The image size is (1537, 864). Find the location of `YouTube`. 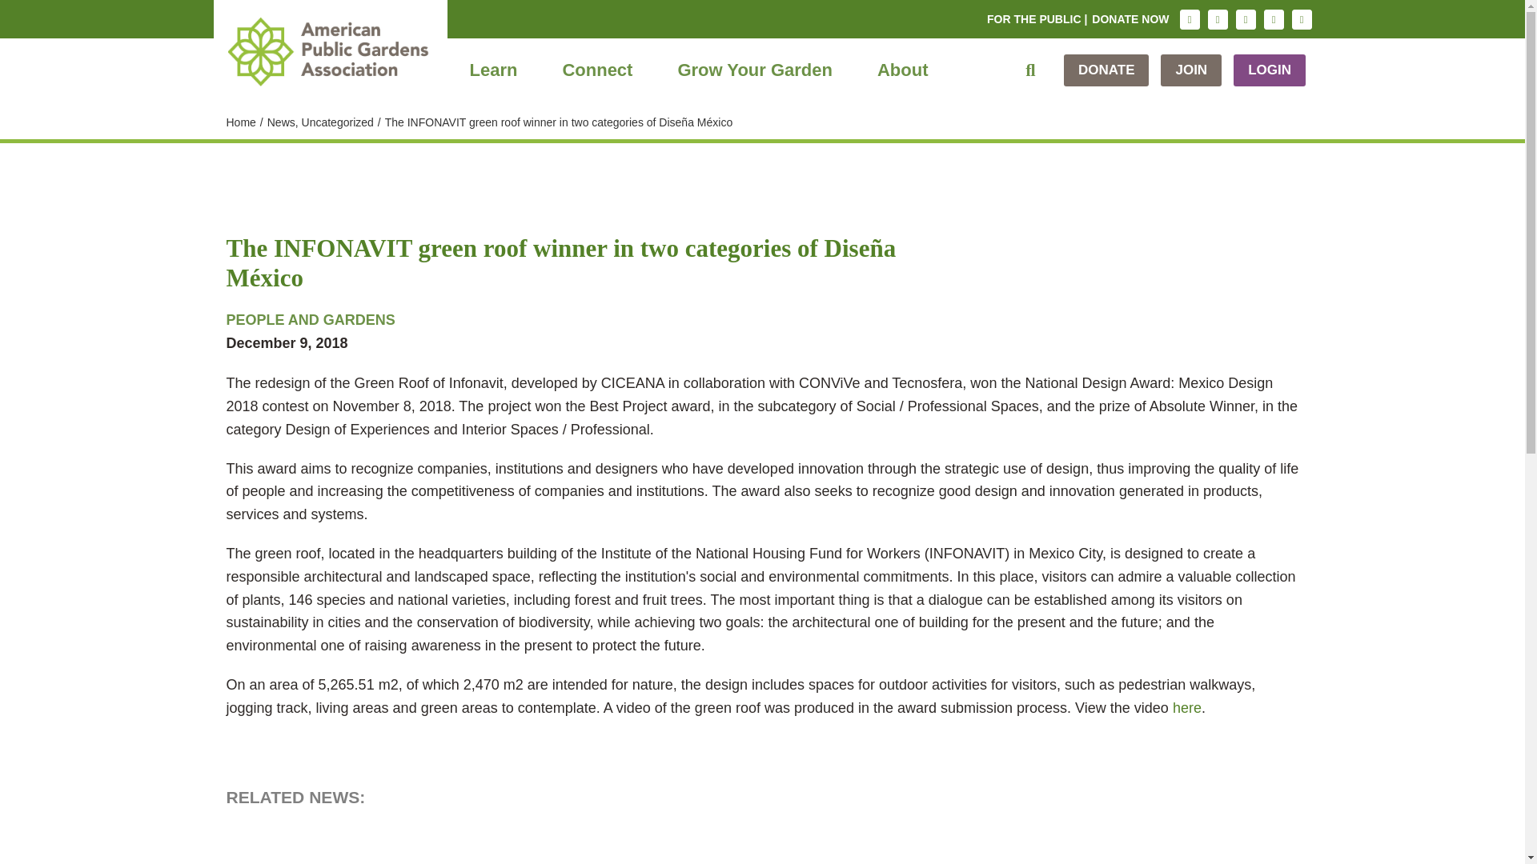

YouTube is located at coordinates (1302, 19).